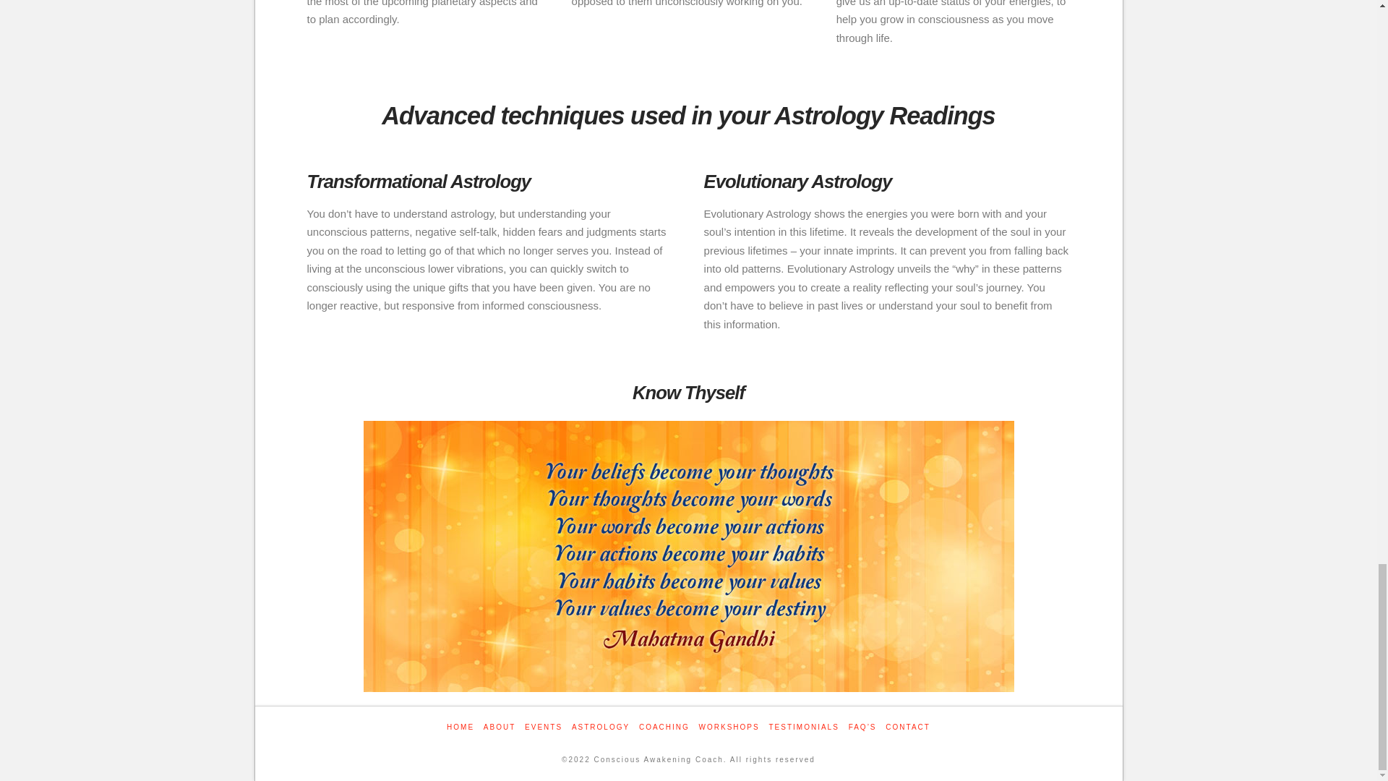 This screenshot has width=1388, height=781. Describe the element at coordinates (729, 727) in the screenshot. I see `WORKSHOPS` at that location.